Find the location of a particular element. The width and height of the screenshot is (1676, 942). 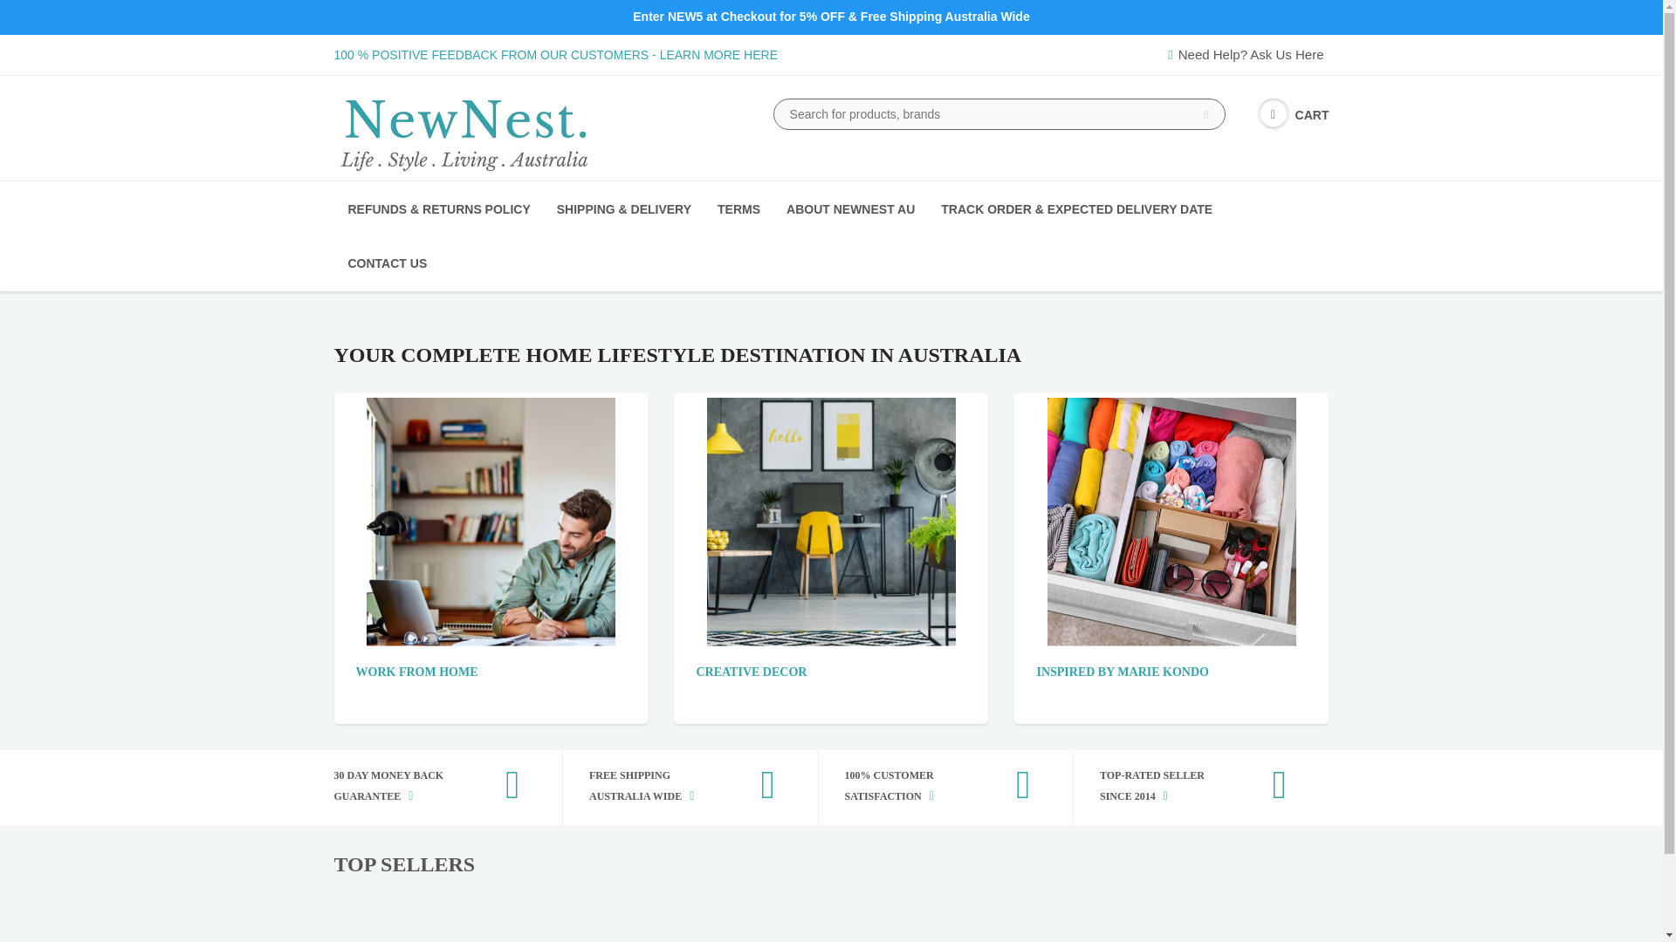

FREE SHIPPING AUSTRALIA WIDE is located at coordinates (677, 787).